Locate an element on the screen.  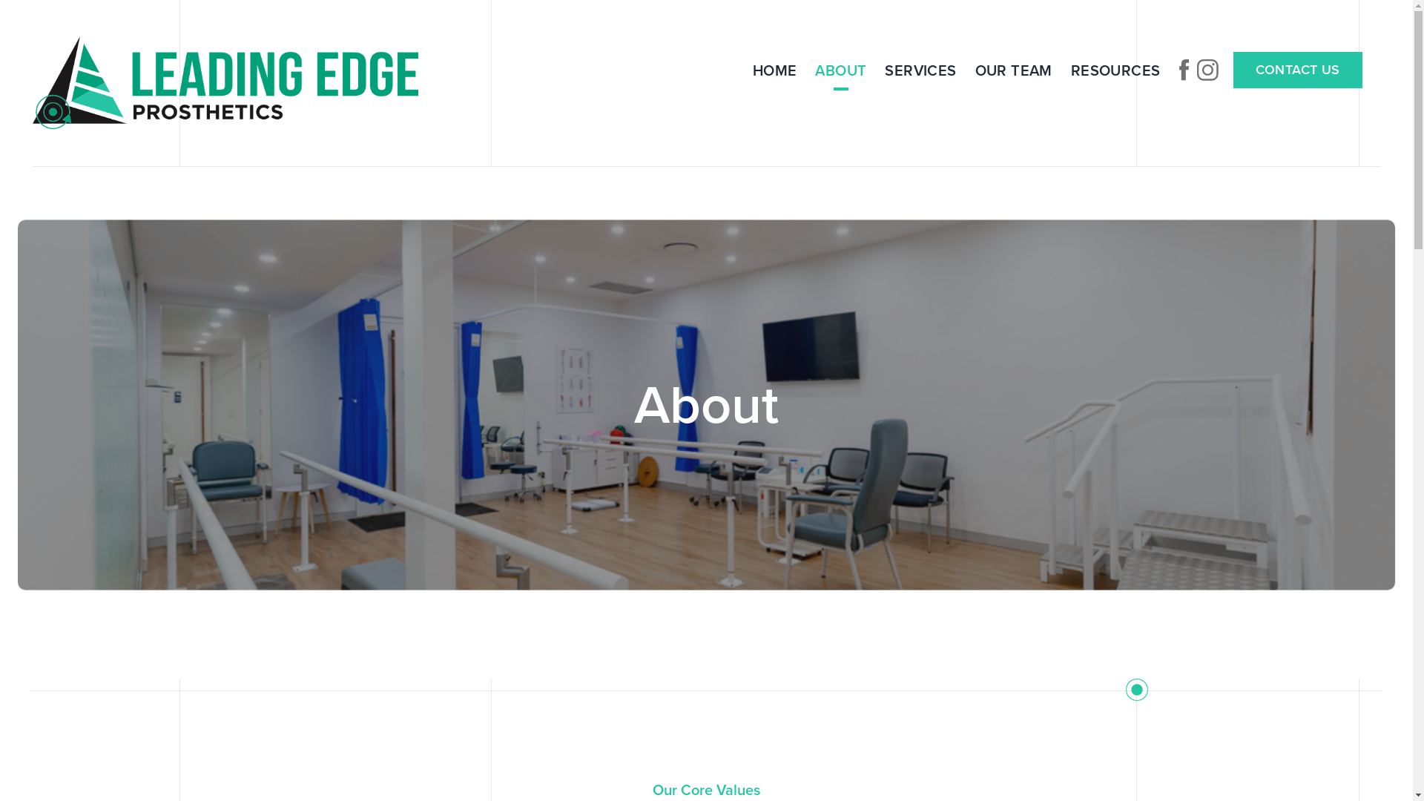
HOME is located at coordinates (775, 70).